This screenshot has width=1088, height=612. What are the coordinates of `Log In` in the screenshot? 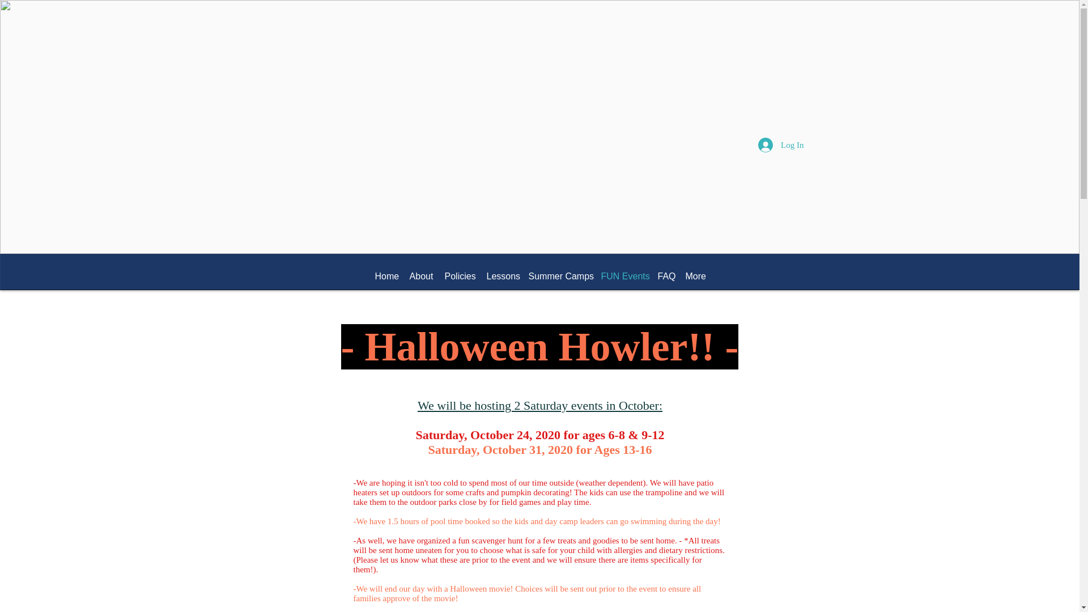 It's located at (781, 145).